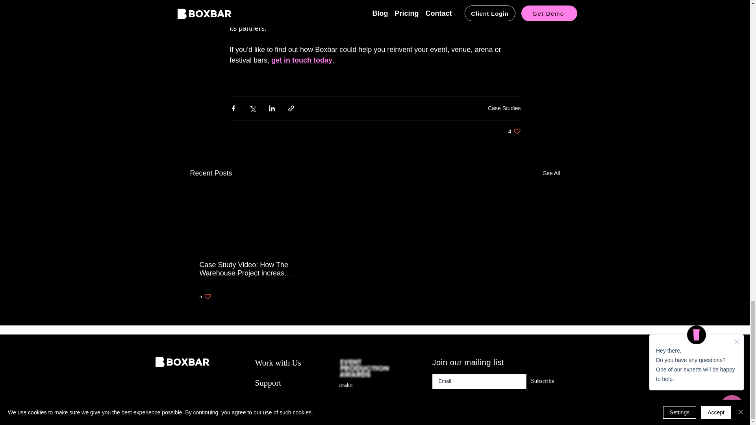 This screenshot has height=425, width=756. I want to click on get in touch today, so click(268, 382).